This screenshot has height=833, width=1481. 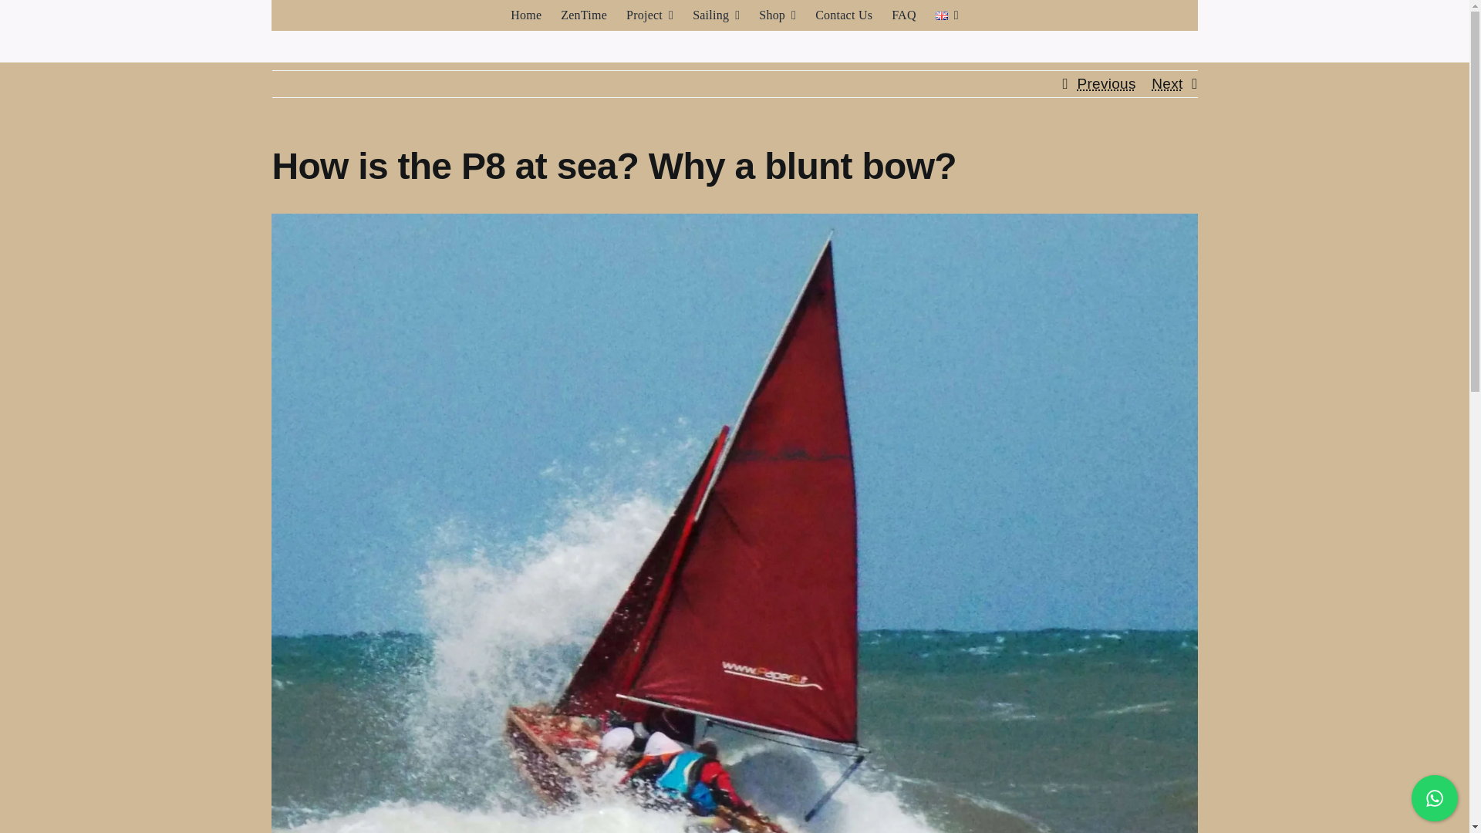 I want to click on Previous, so click(x=1106, y=83).